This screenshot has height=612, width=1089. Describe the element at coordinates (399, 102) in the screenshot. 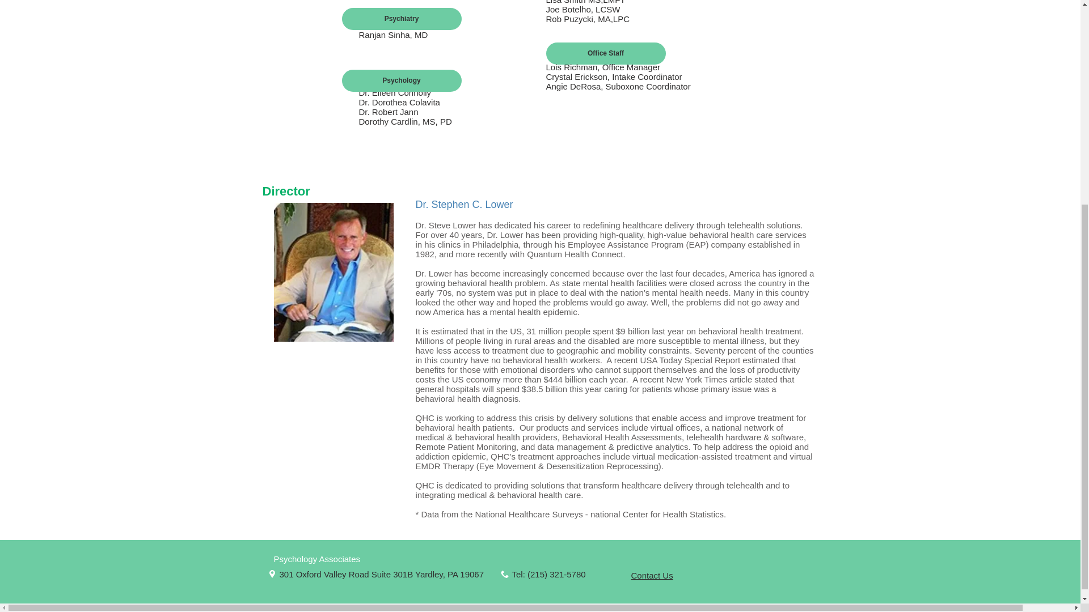

I see `Dr. Dorothea Colavita` at that location.